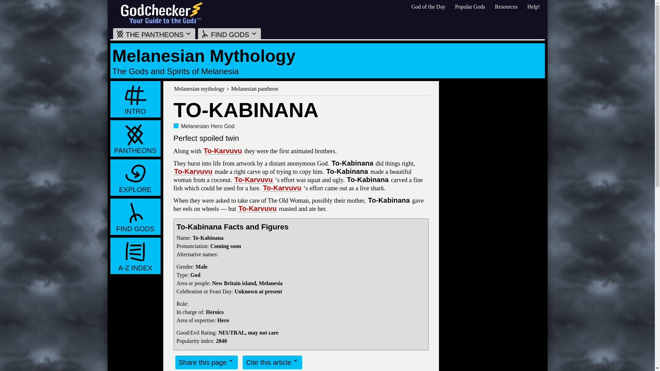 The width and height of the screenshot is (660, 371). I want to click on Resources, so click(506, 7).